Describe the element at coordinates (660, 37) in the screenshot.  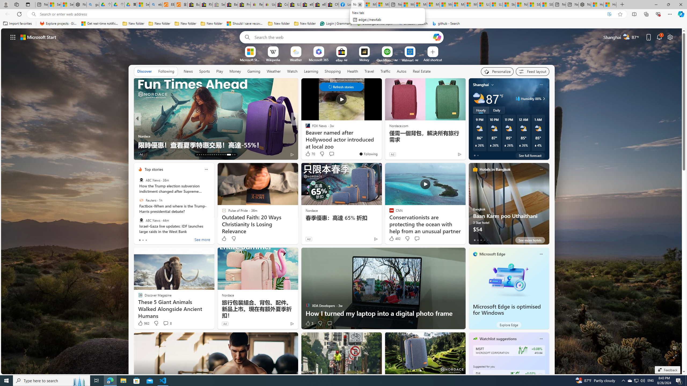
I see `Notifications` at that location.